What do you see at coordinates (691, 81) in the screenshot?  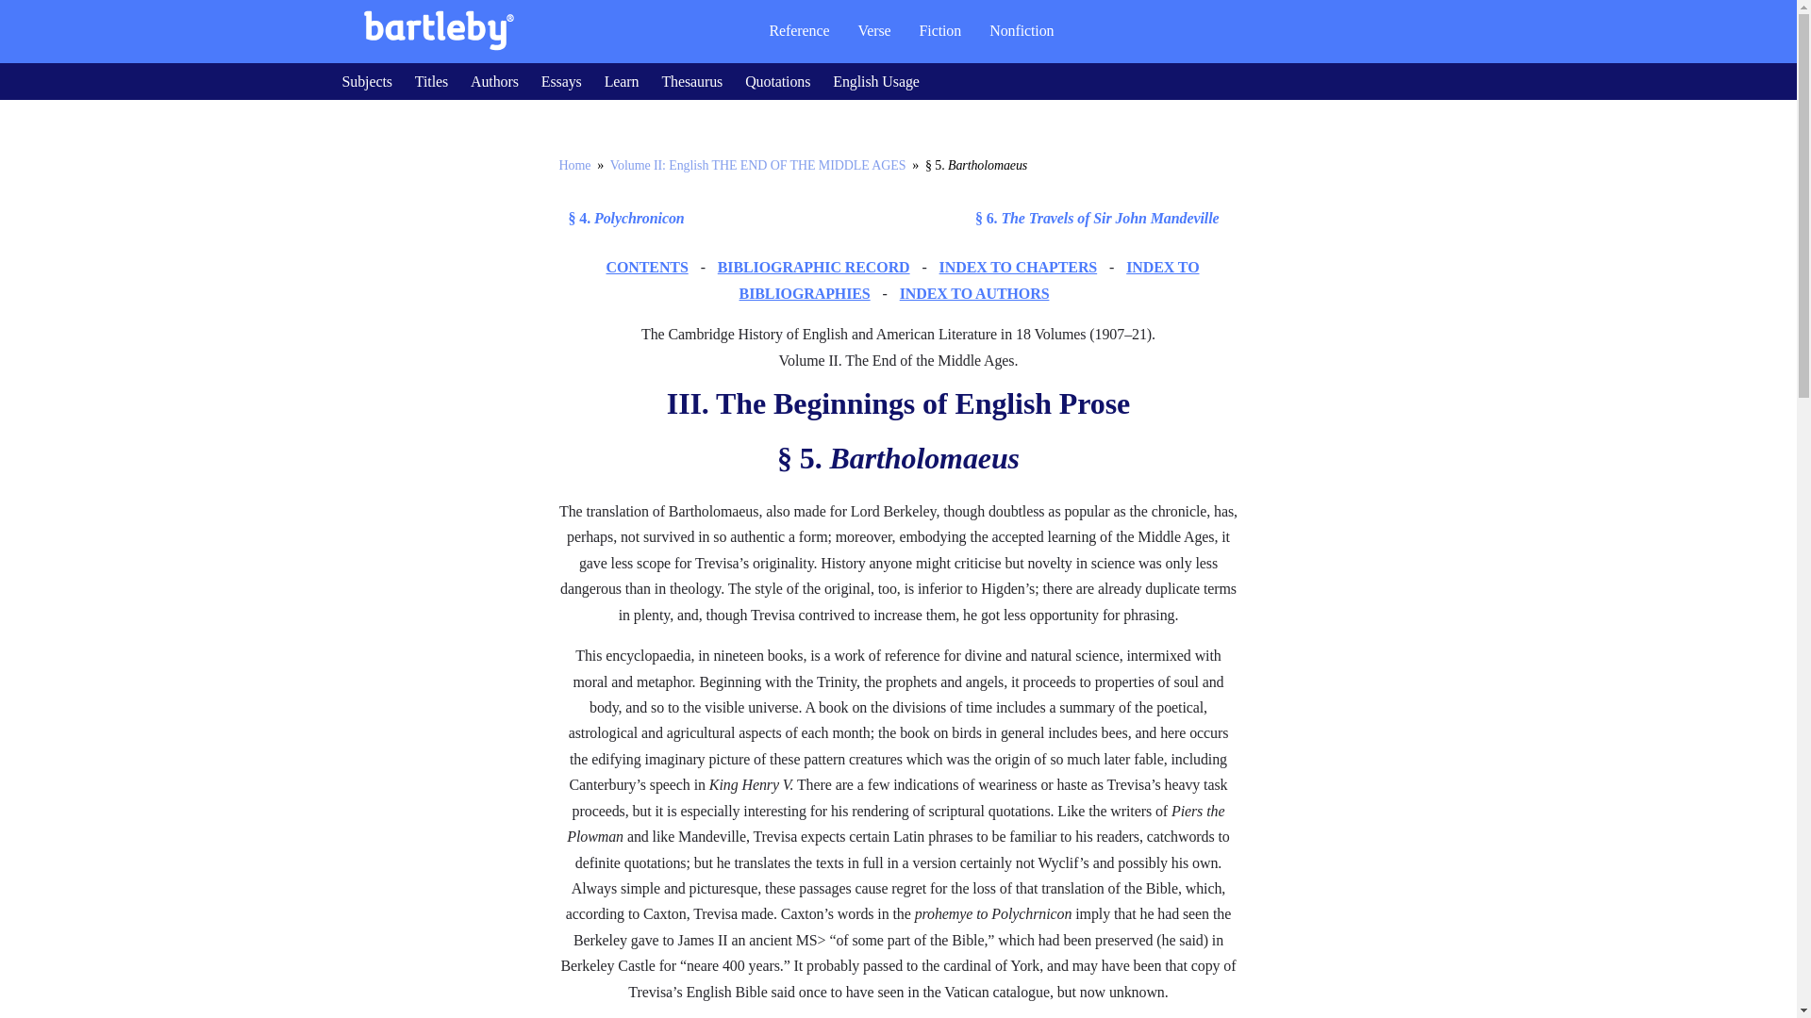 I see `Thesaurus` at bounding box center [691, 81].